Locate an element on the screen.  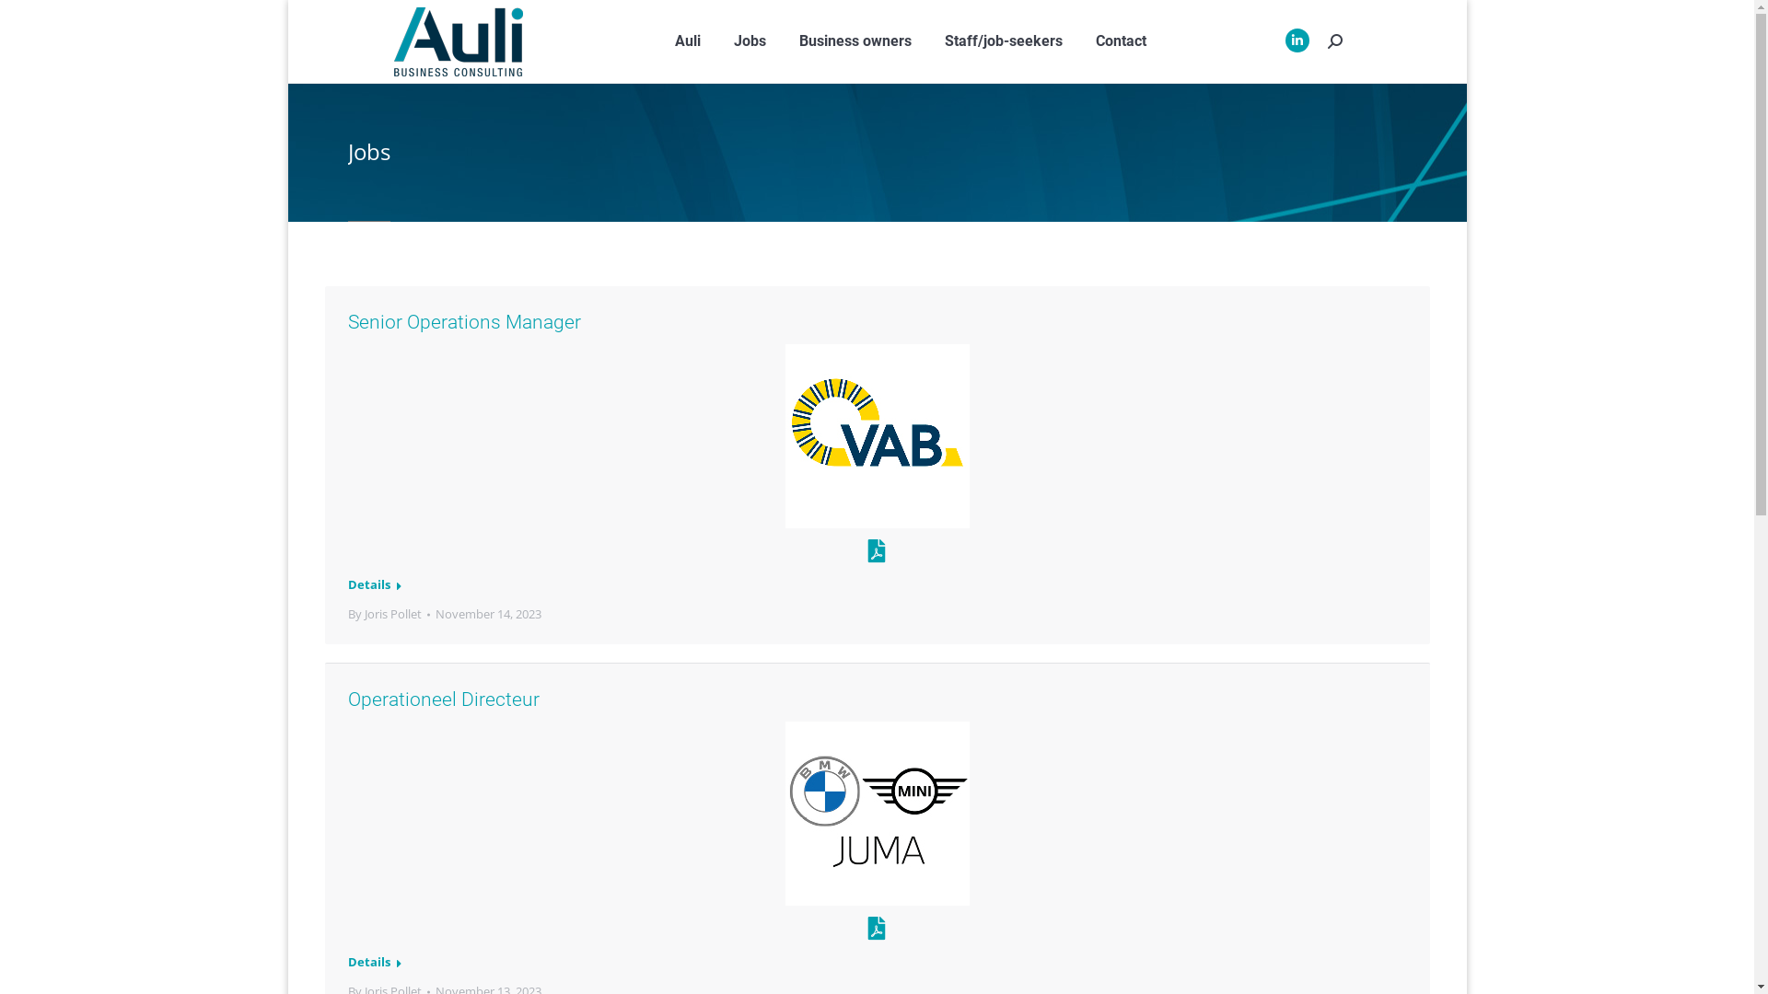
Auli is located at coordinates (687, 41).